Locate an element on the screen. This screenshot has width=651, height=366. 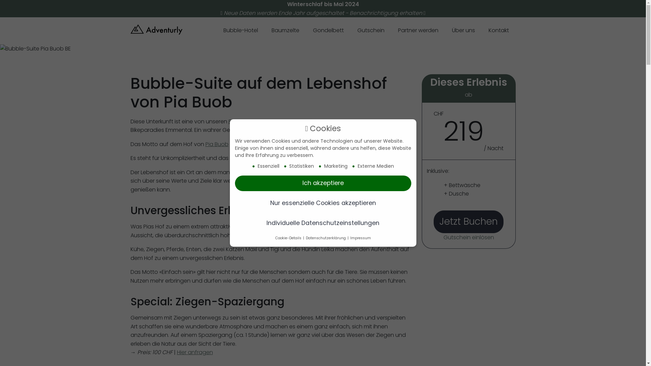
Gondelbett is located at coordinates (328, 31).